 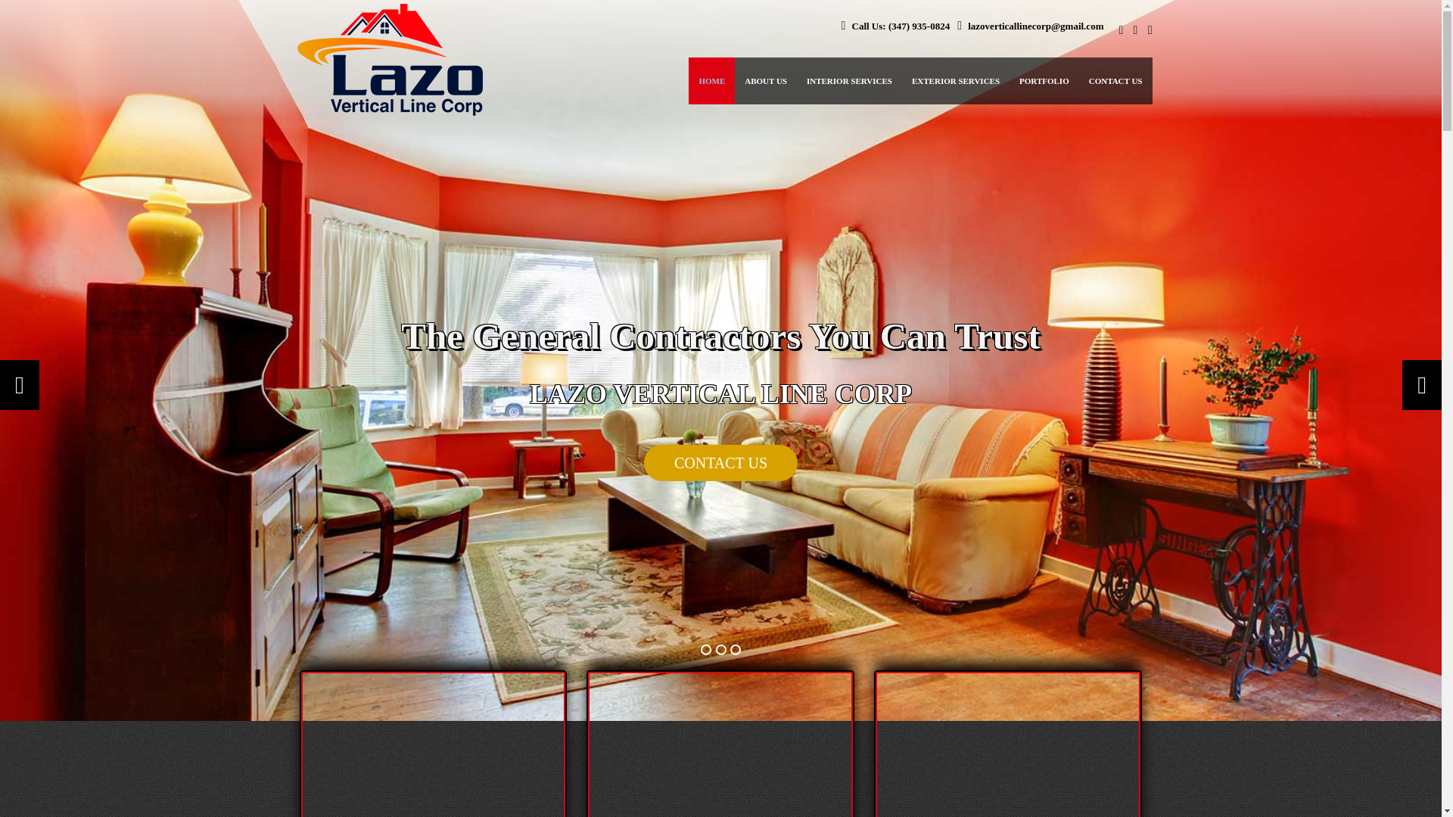 I want to click on Facebook, so click(x=1118, y=30).